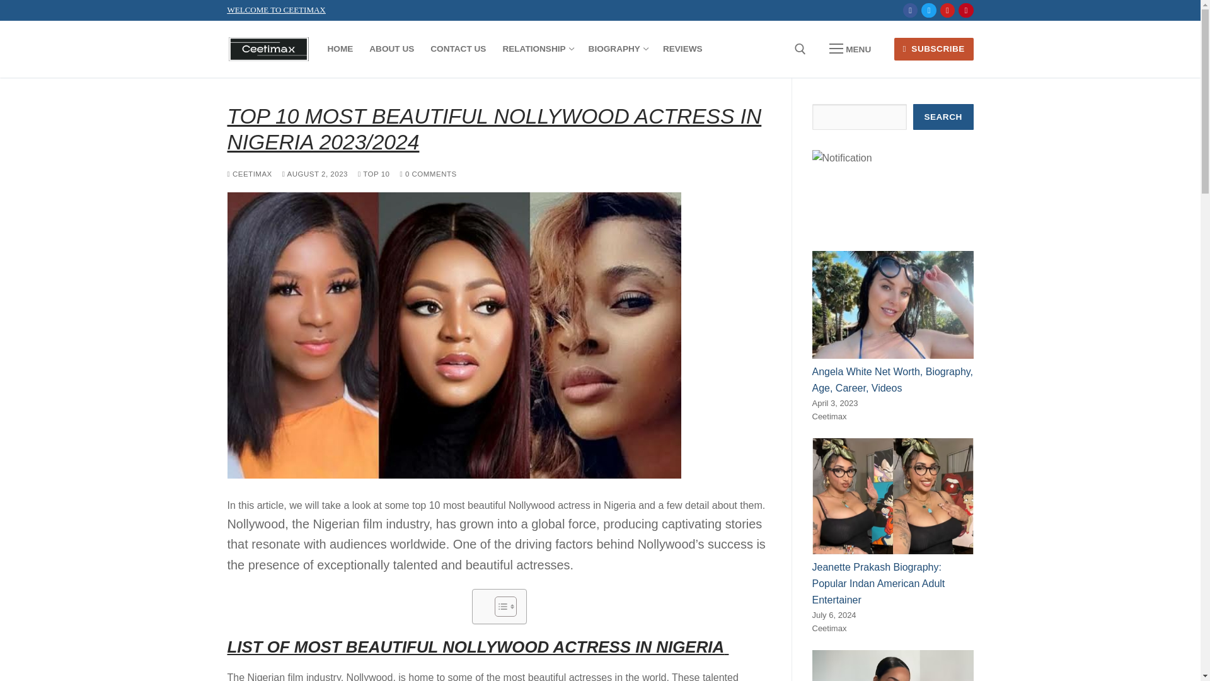 This screenshot has height=681, width=1210. What do you see at coordinates (391, 49) in the screenshot?
I see `CONTACT US` at bounding box center [391, 49].